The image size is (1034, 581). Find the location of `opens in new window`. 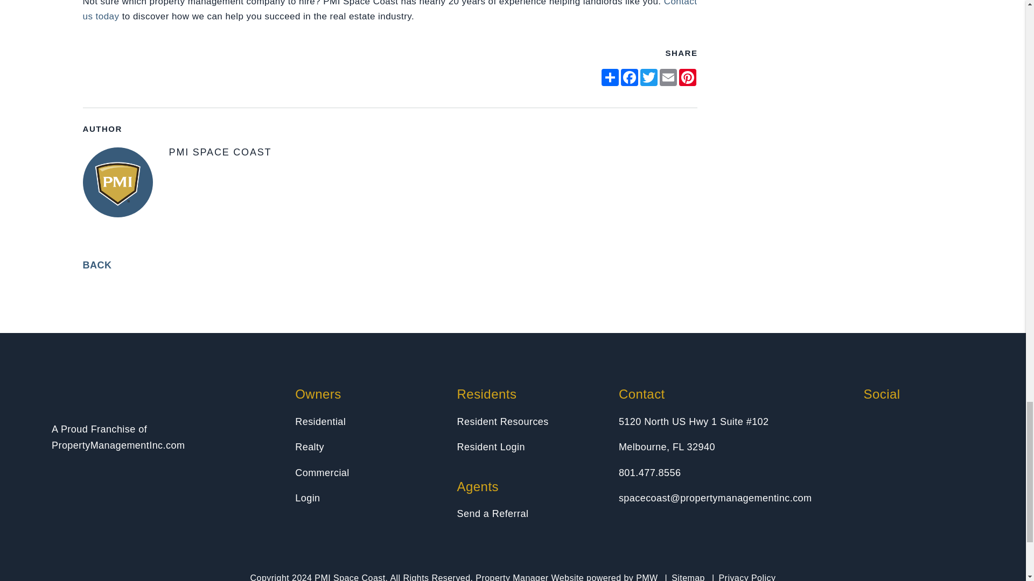

opens in new window is located at coordinates (610, 77).